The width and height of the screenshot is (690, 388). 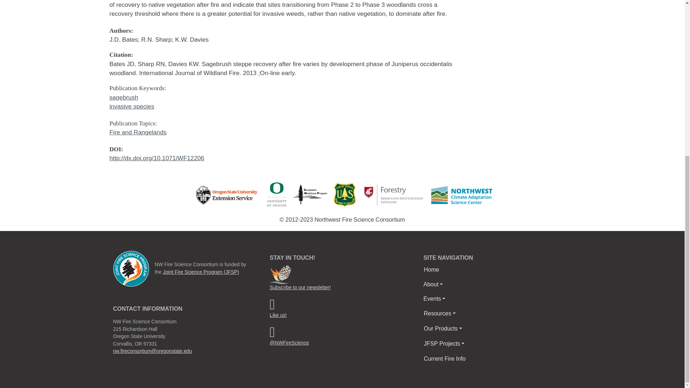 What do you see at coordinates (226, 194) in the screenshot?
I see `Oregon State Extension` at bounding box center [226, 194].